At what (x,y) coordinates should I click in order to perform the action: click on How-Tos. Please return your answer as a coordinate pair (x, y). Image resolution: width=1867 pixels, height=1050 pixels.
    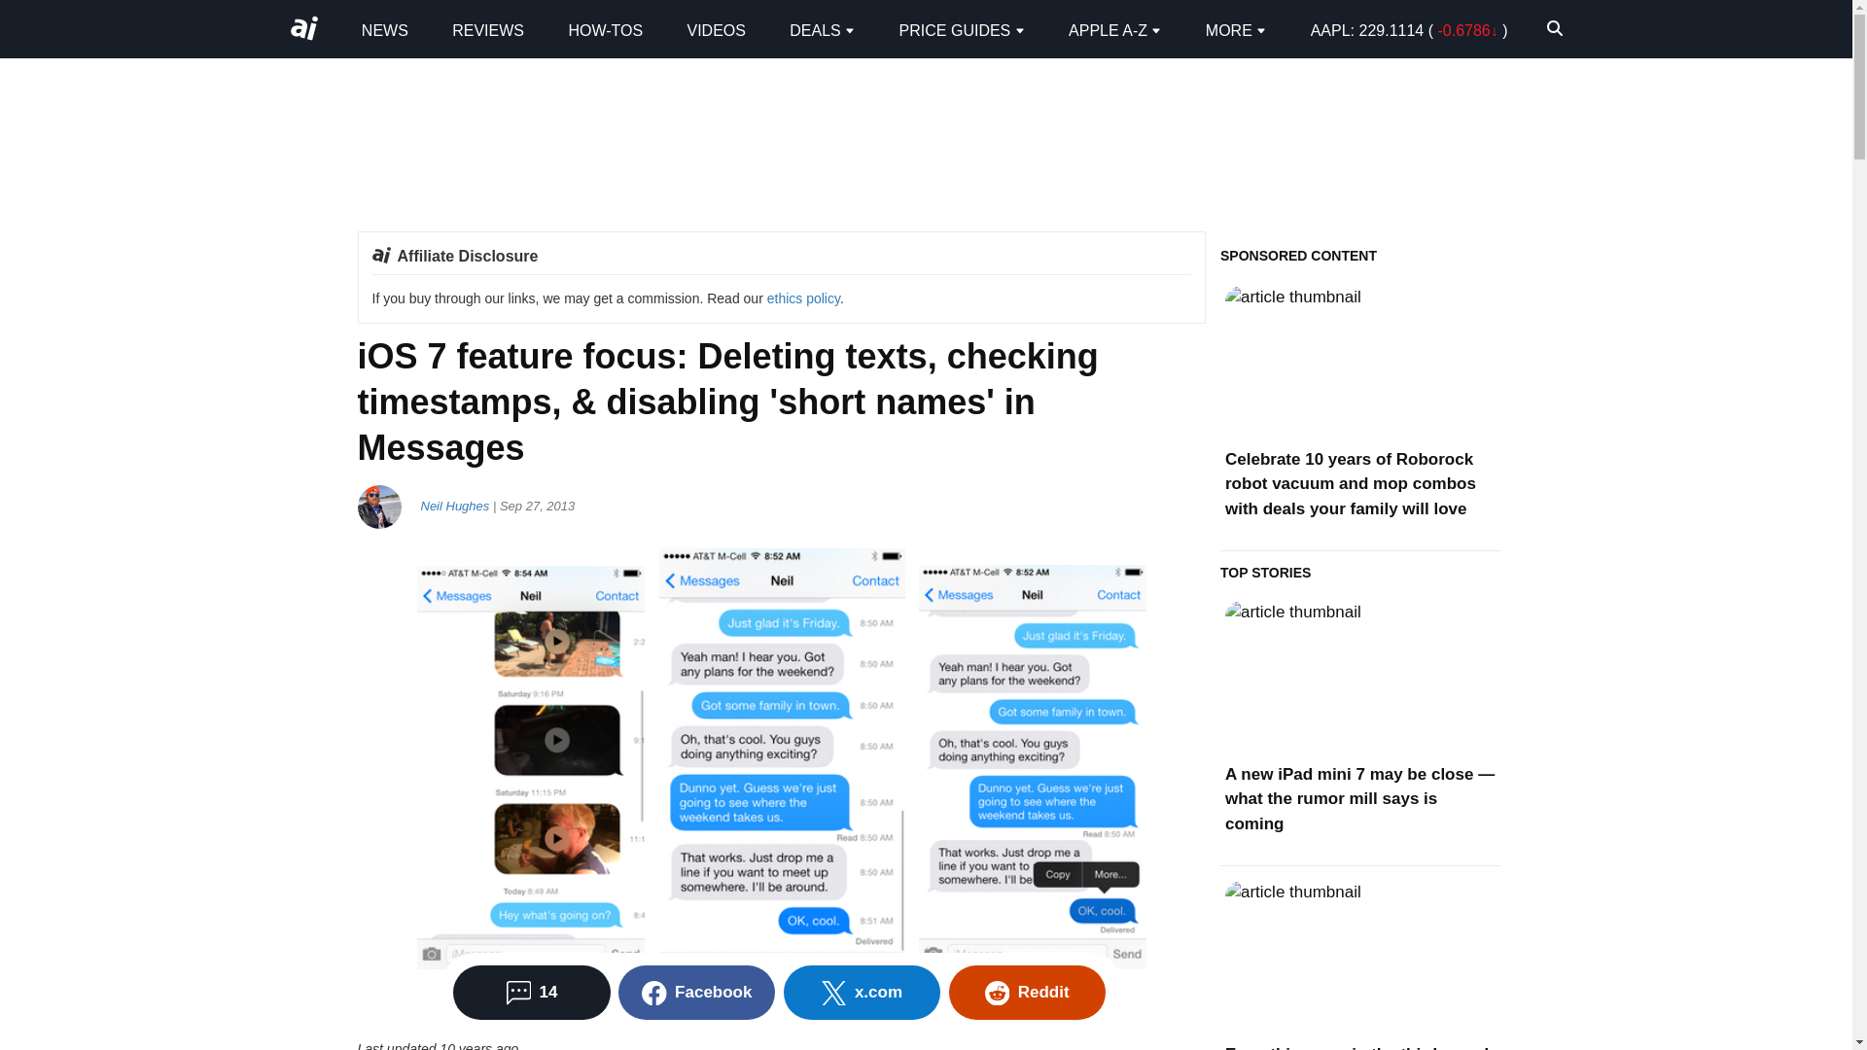
    Looking at the image, I should click on (605, 29).